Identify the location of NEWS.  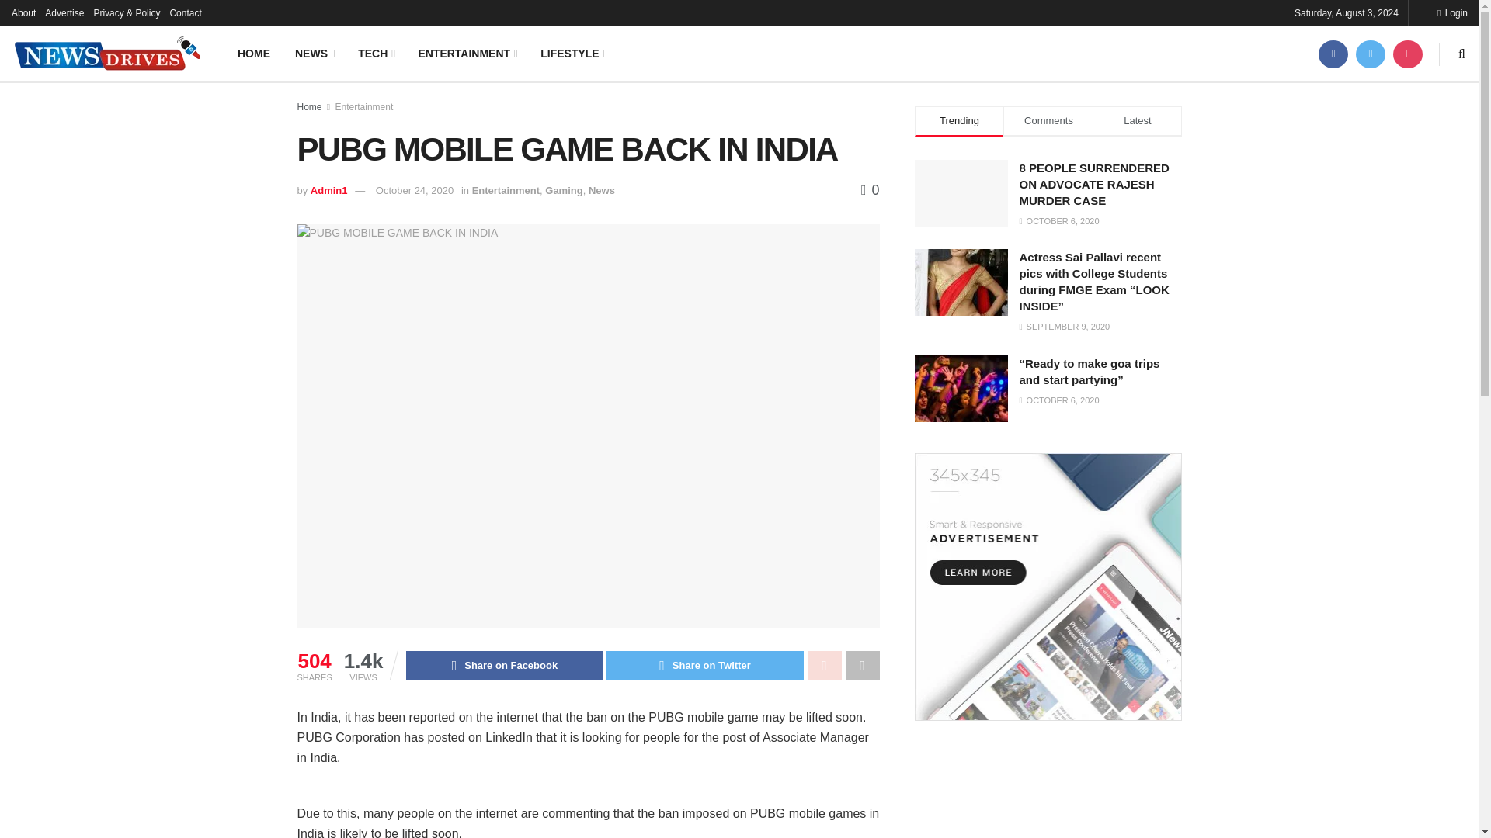
(314, 53).